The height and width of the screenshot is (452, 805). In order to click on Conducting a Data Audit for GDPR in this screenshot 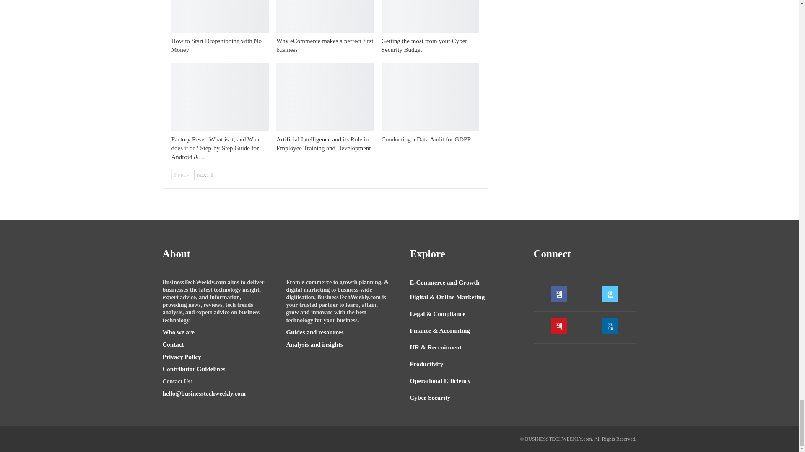, I will do `click(430, 97)`.